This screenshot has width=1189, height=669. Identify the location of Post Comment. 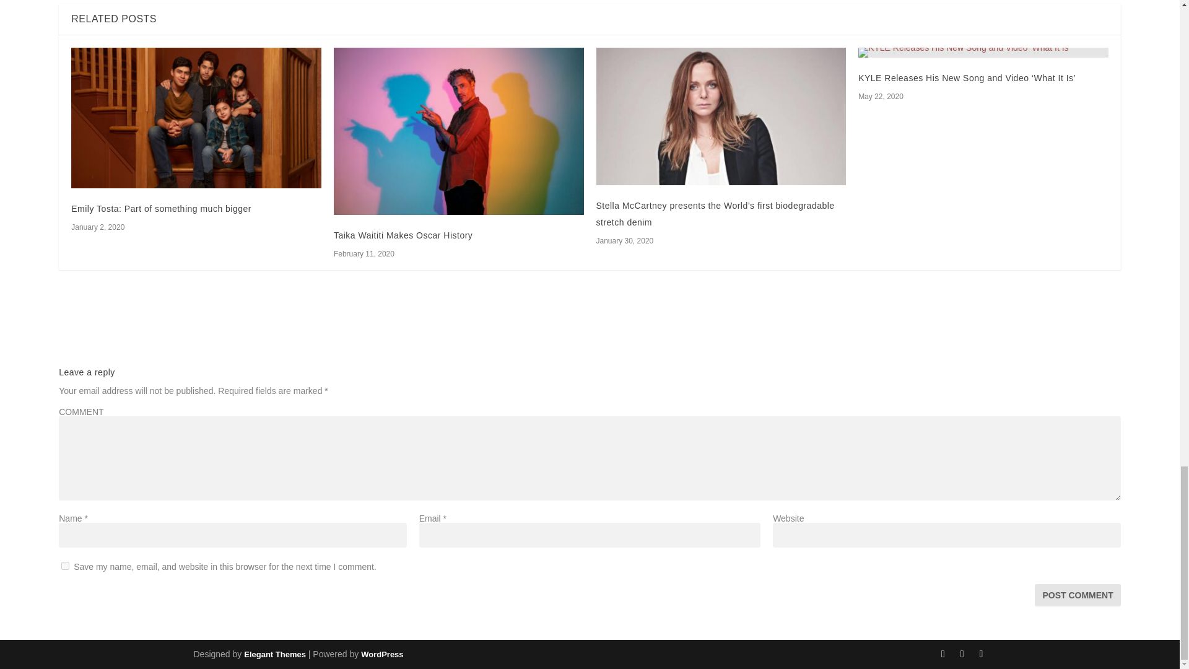
(1077, 595).